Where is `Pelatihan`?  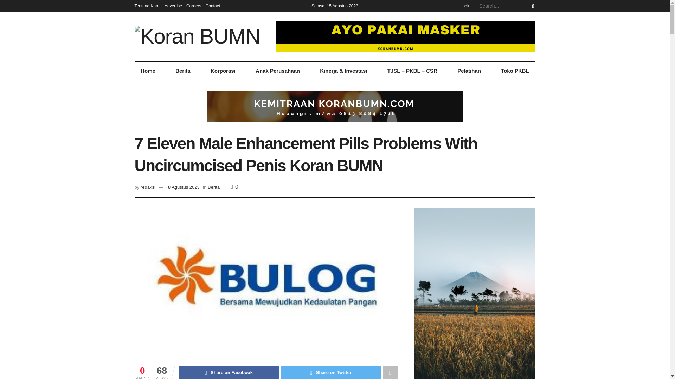
Pelatihan is located at coordinates (469, 71).